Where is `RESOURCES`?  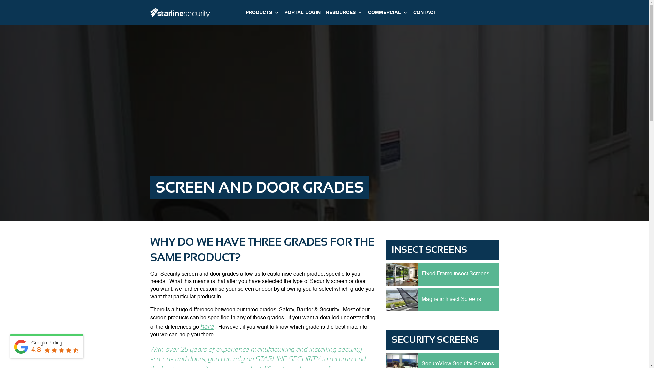
RESOURCES is located at coordinates (344, 13).